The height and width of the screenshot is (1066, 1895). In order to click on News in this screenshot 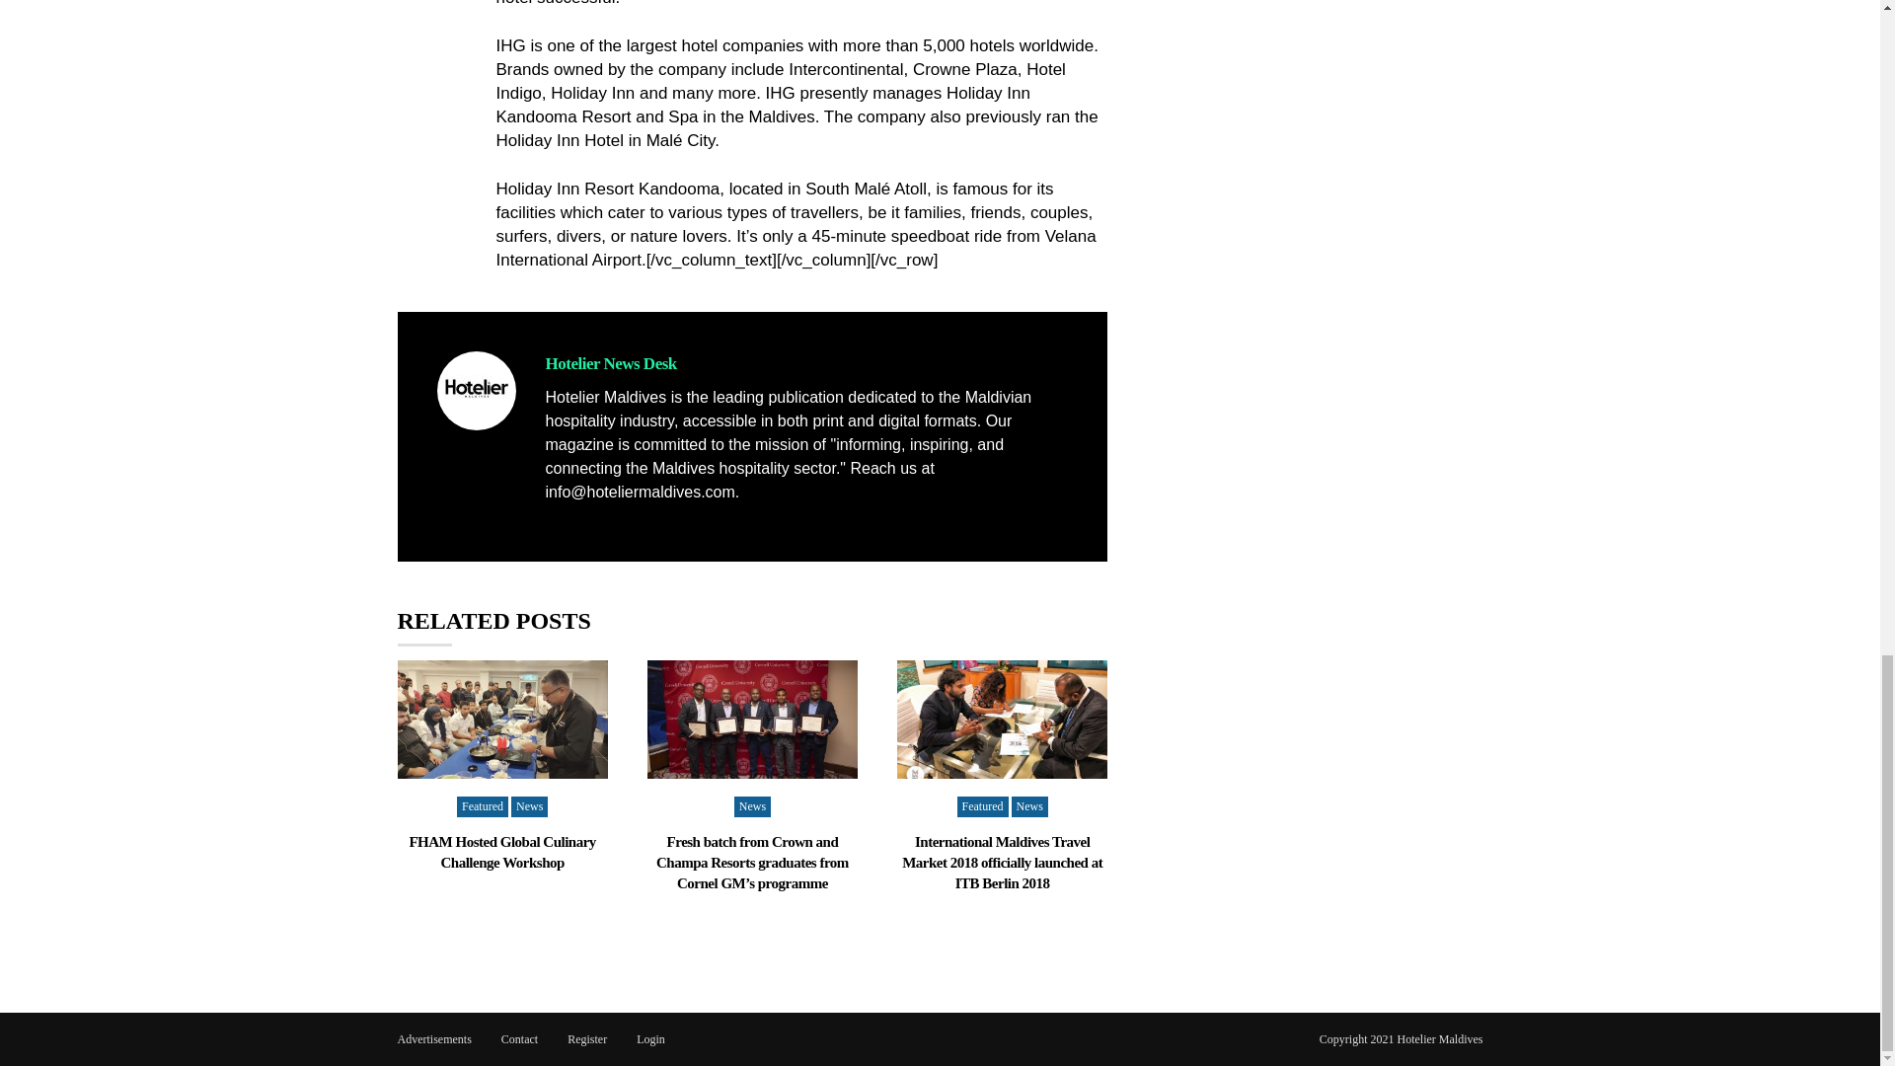, I will do `click(752, 806)`.